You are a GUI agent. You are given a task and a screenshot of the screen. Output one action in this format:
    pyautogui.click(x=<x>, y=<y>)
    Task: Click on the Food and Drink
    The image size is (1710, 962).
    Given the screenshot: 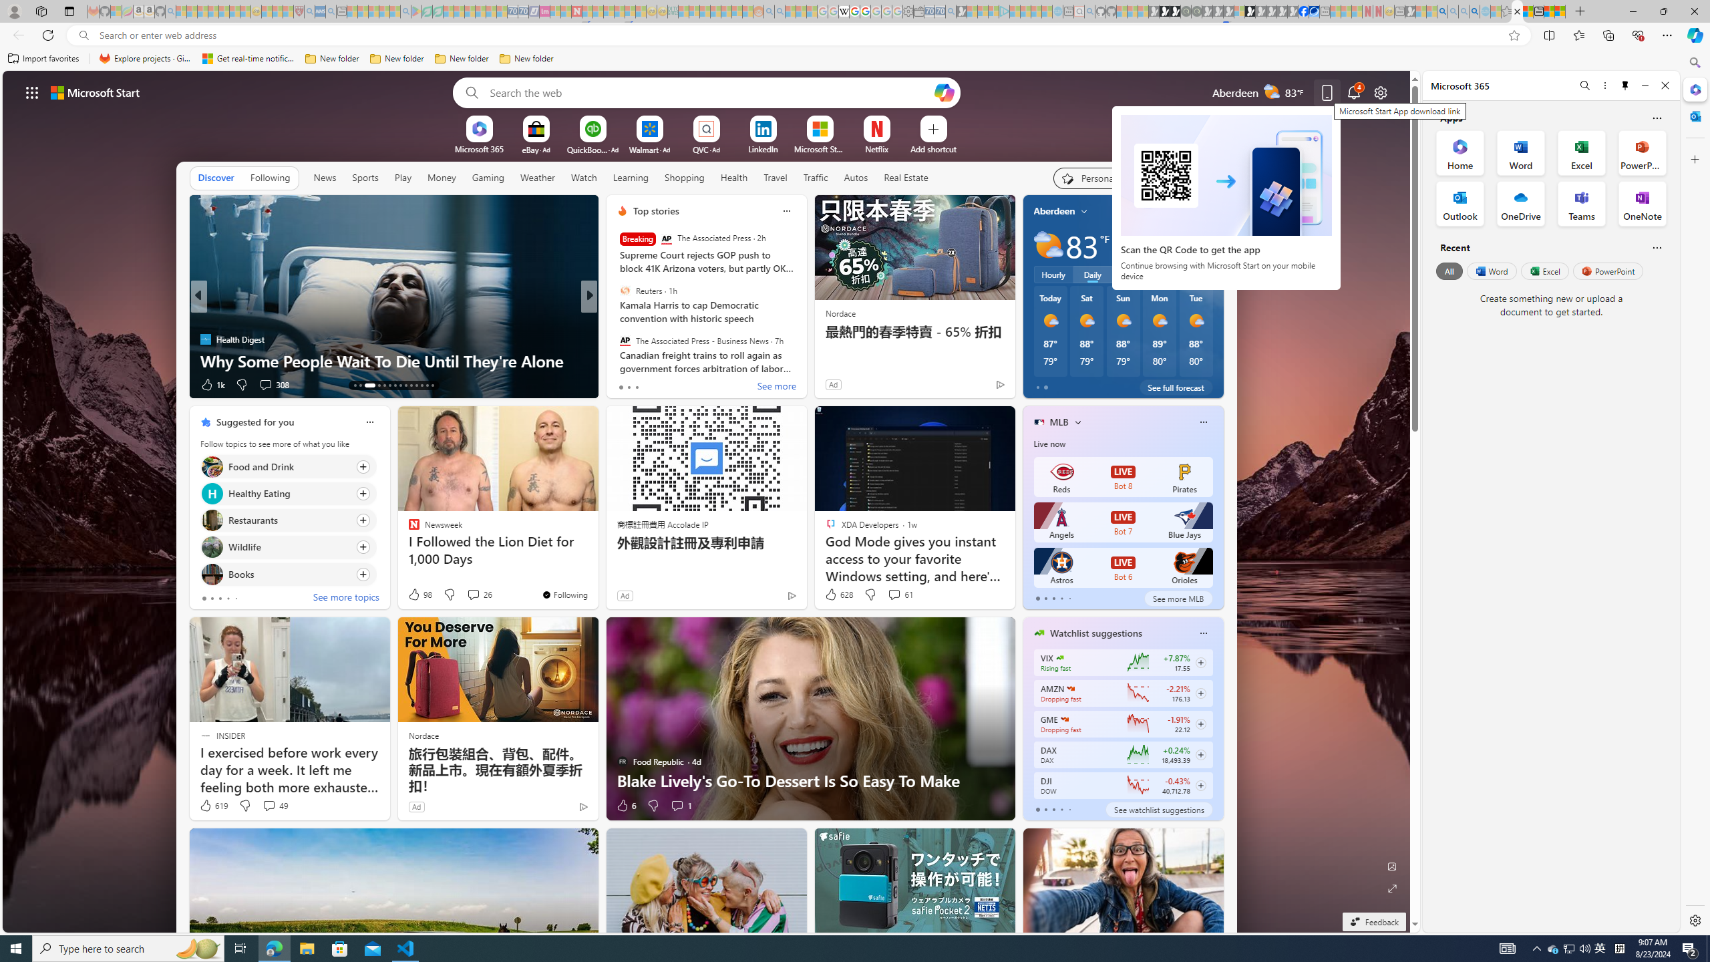 What is the action you would take?
    pyautogui.click(x=212, y=466)
    